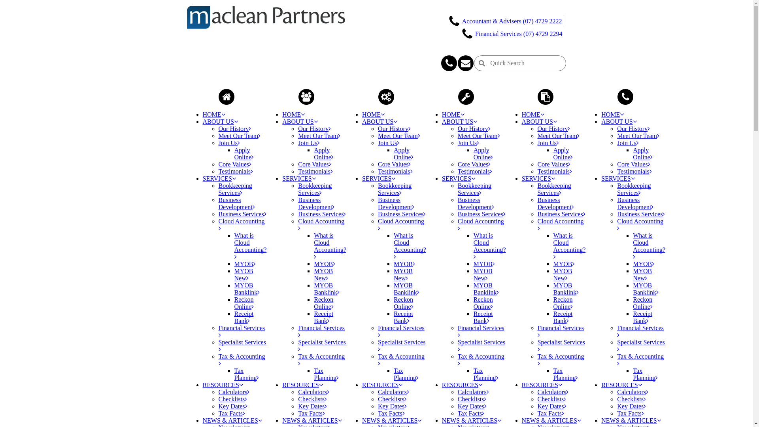 The image size is (759, 427). I want to click on Tax & Accounting, so click(242, 360).